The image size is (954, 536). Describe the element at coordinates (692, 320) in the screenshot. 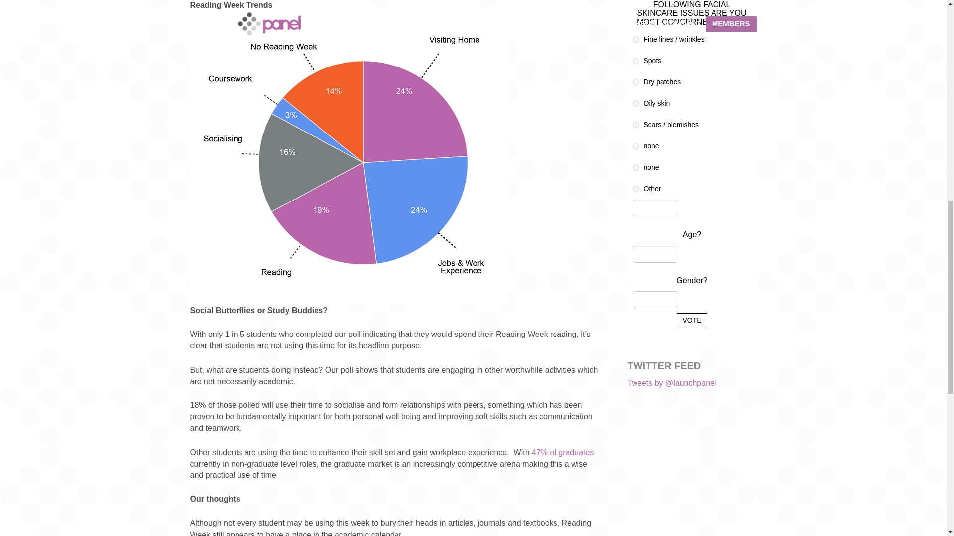

I see `VOTE` at that location.